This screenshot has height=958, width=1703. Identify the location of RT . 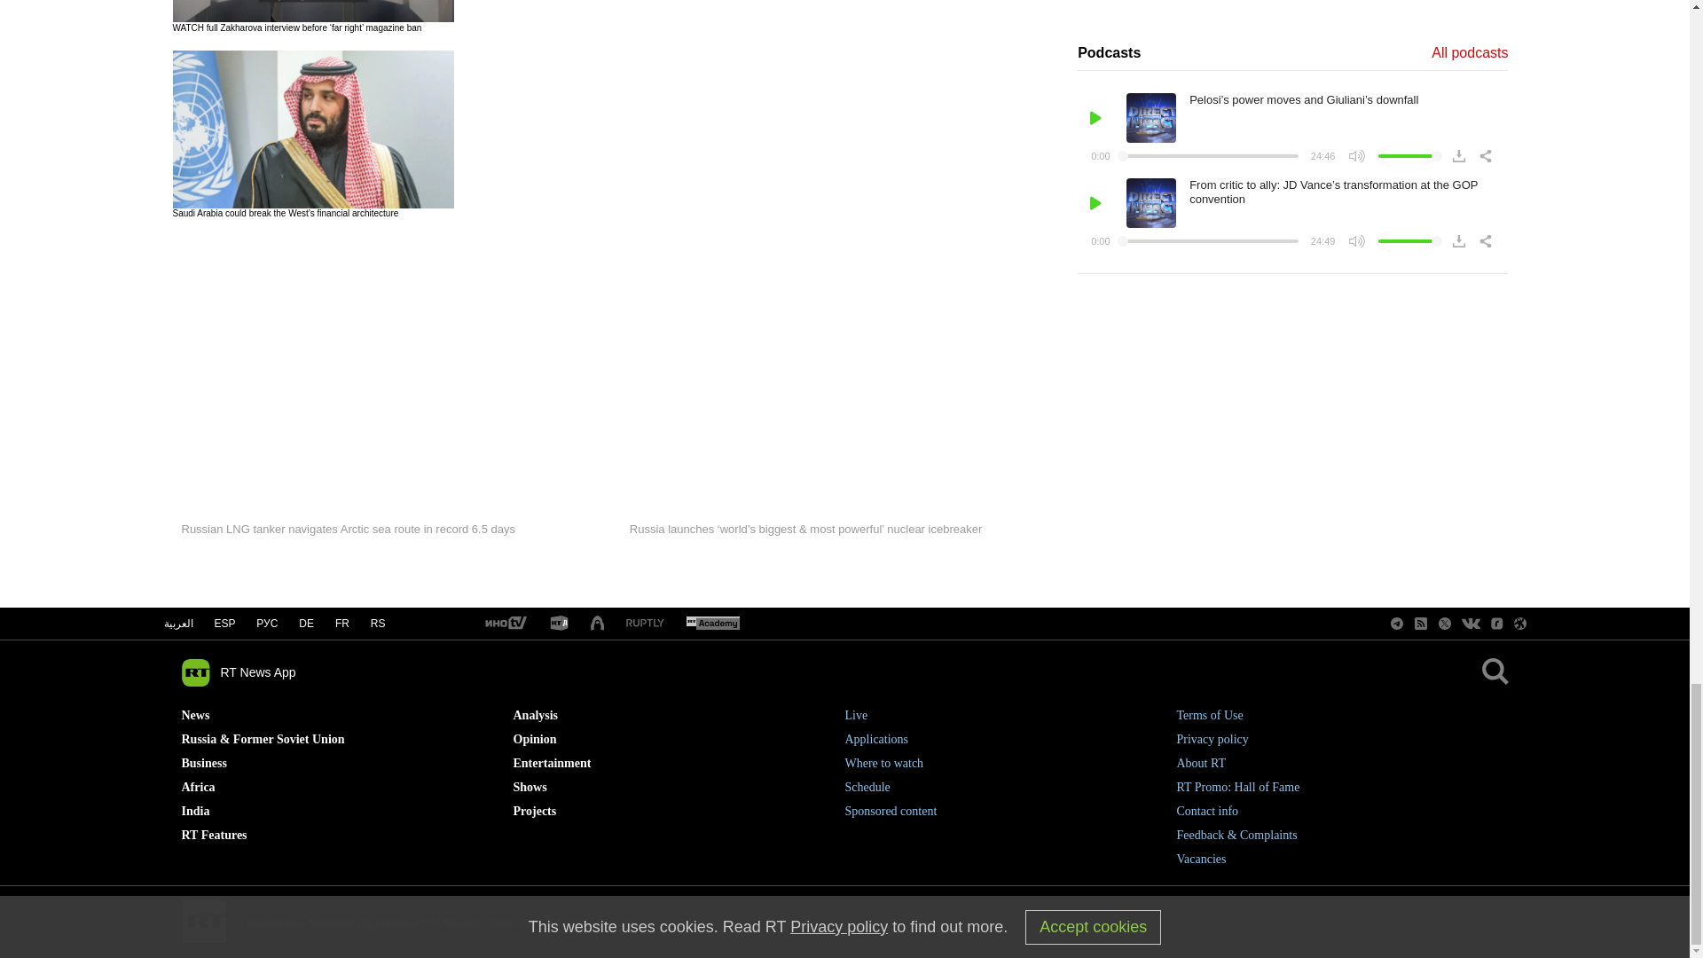
(712, 624).